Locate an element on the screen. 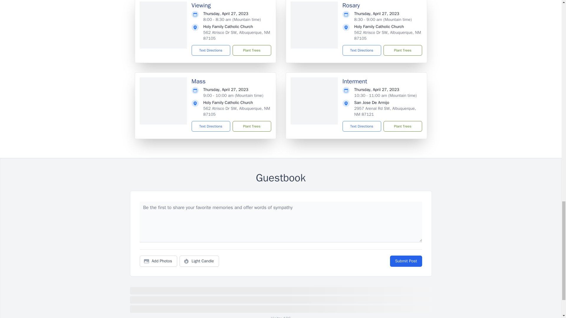 The width and height of the screenshot is (566, 318). 562 Atrisco Dr SW, Albuquerque, NM 87105 is located at coordinates (237, 111).